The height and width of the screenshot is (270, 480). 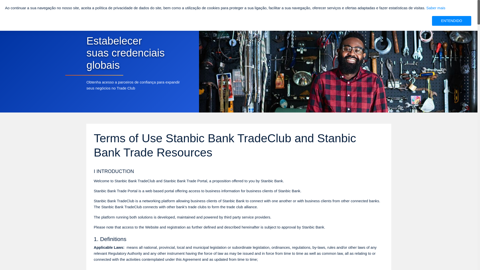 What do you see at coordinates (223, 10) in the screenshot?
I see `Trade Club` at bounding box center [223, 10].